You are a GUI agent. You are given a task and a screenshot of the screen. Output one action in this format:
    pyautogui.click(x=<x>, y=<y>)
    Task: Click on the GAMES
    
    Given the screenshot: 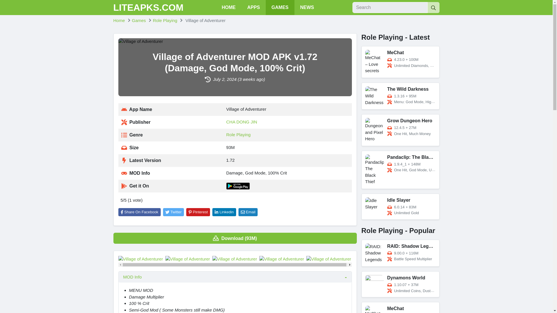 What is the action you would take?
    pyautogui.click(x=280, y=8)
    